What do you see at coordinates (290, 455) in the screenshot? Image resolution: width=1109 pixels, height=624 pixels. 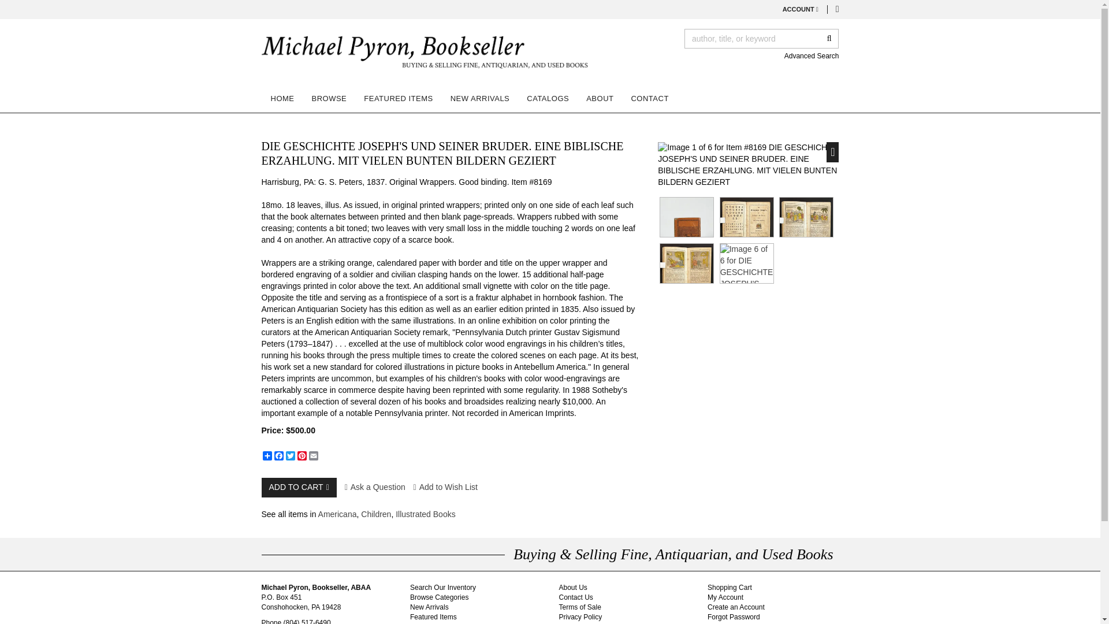 I see `Twitter` at bounding box center [290, 455].